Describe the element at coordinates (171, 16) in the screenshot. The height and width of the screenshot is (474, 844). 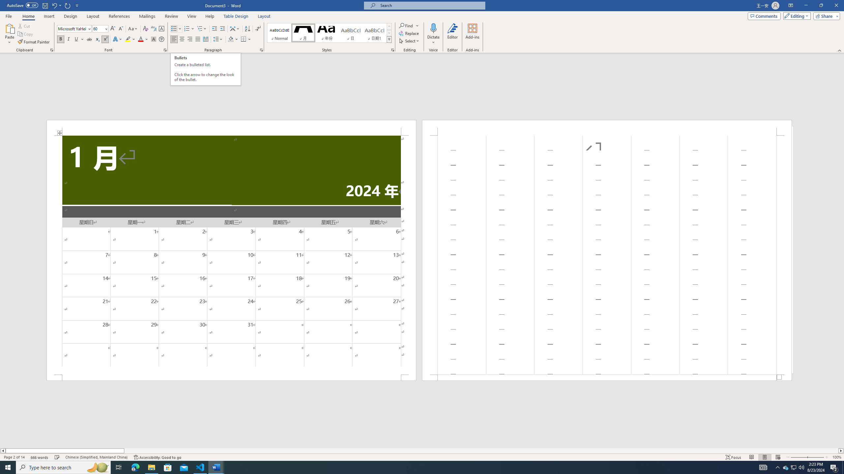
I see `Review` at that location.